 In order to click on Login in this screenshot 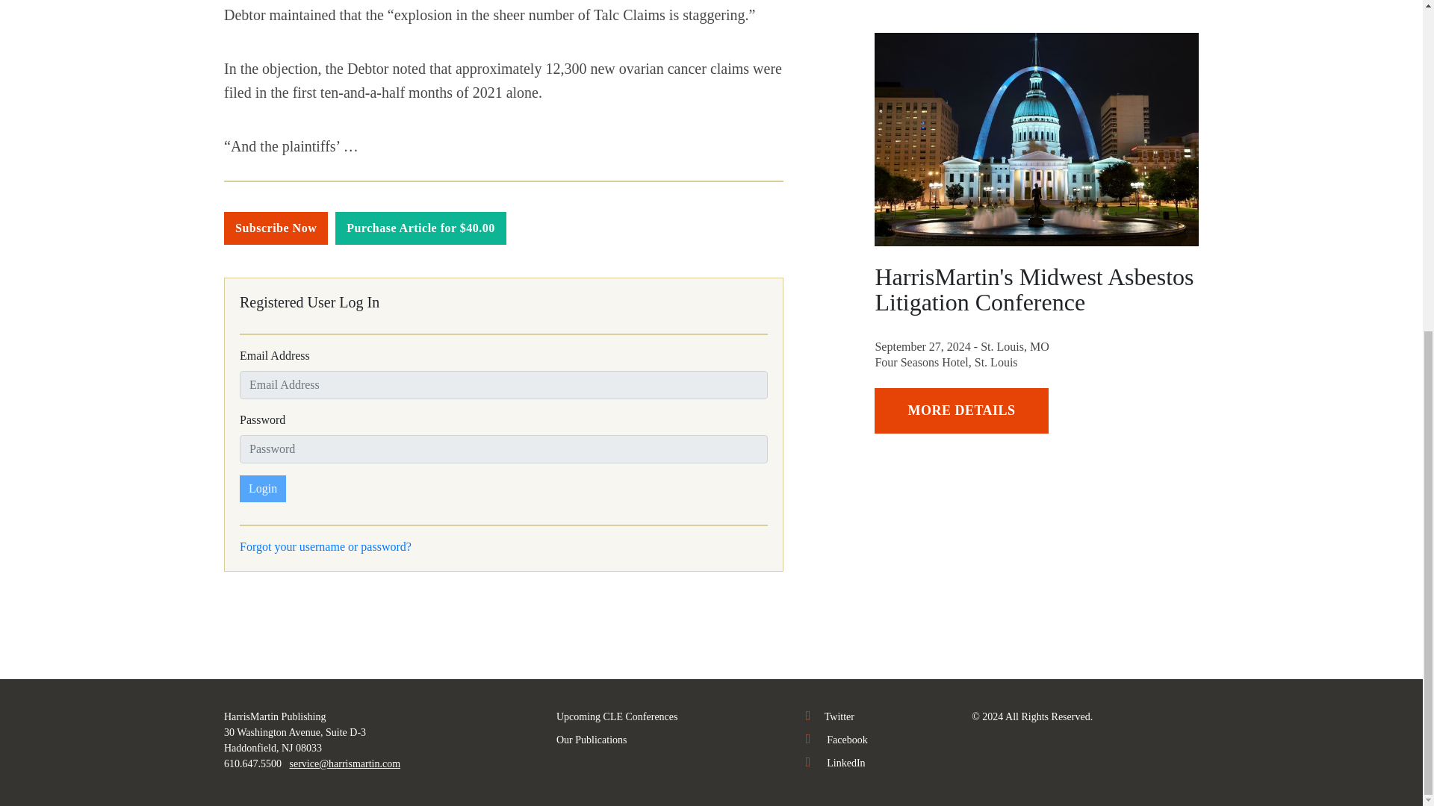, I will do `click(262, 488)`.